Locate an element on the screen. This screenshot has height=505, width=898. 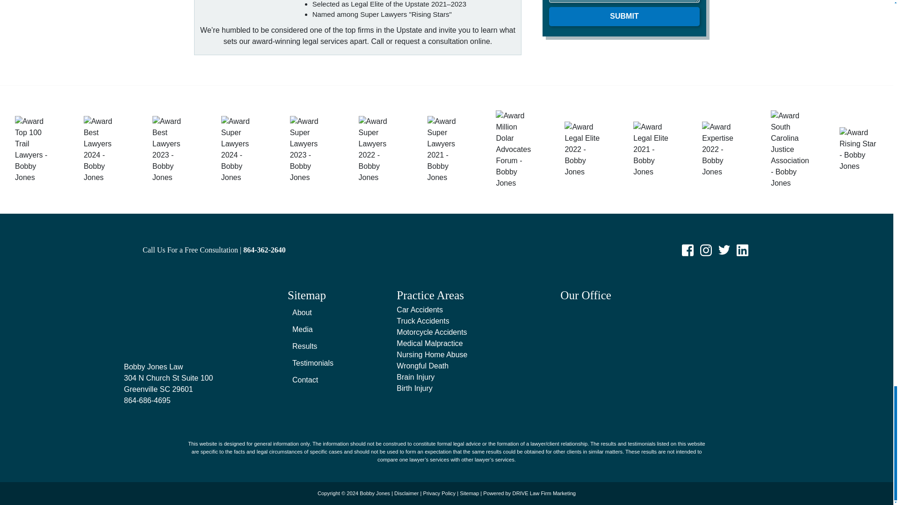
Instagram is located at coordinates (705, 249).